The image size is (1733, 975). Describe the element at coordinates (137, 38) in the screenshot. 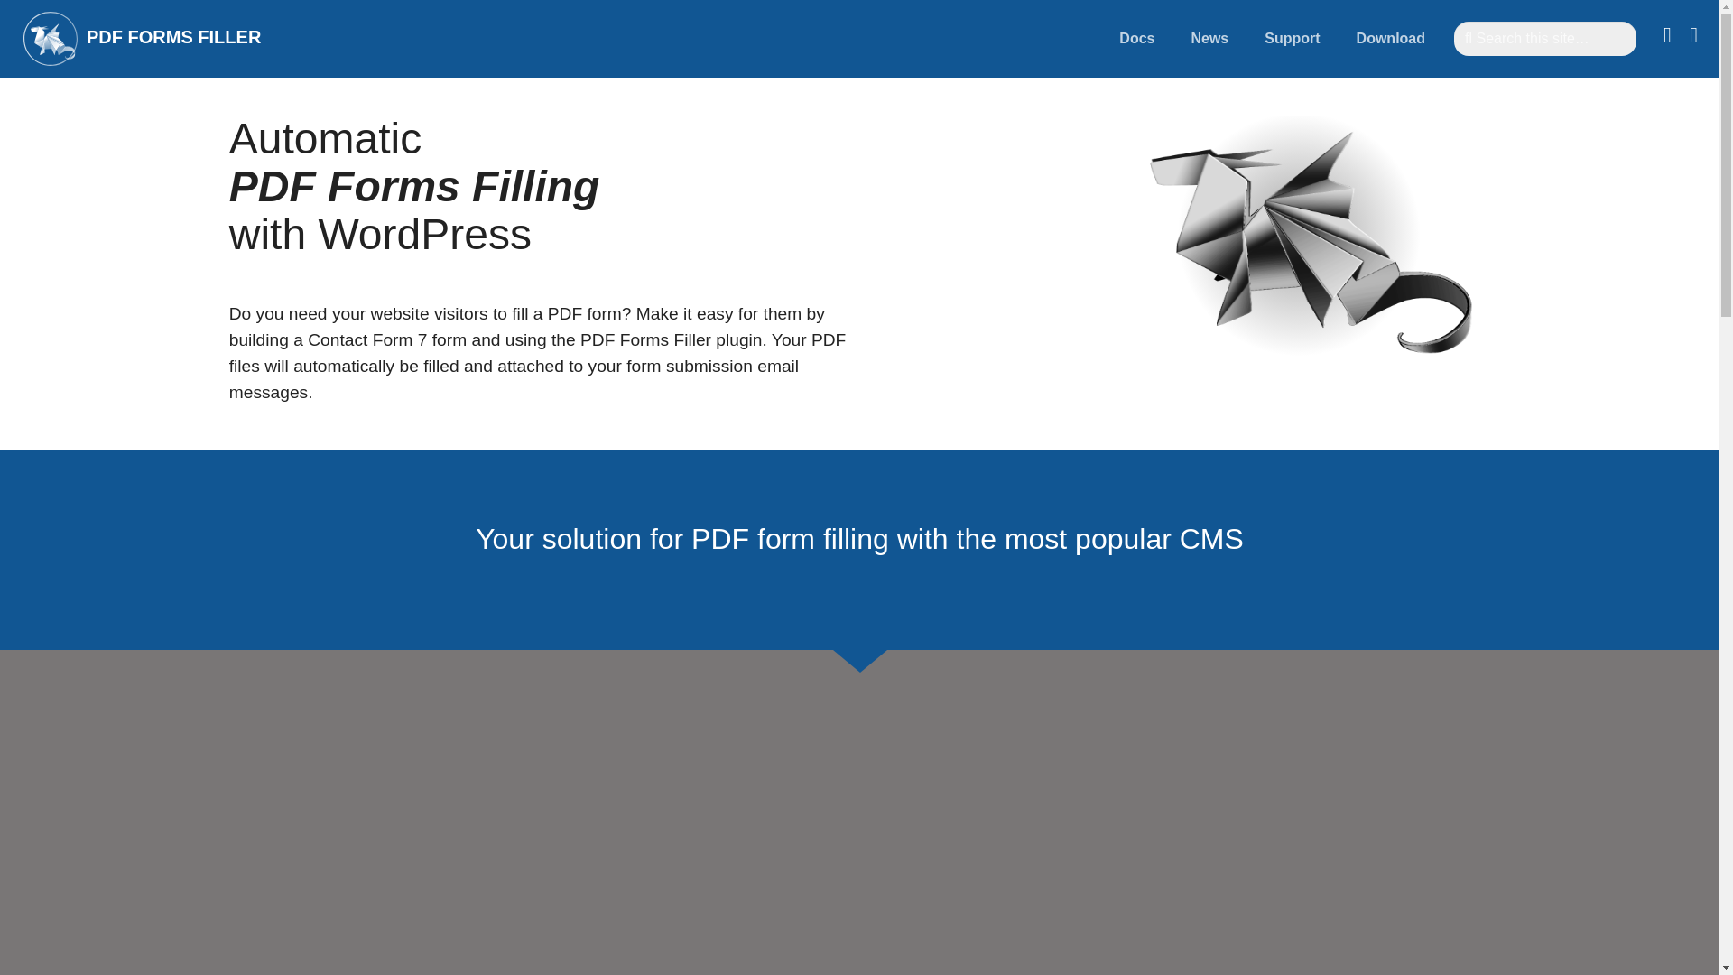

I see `Support` at that location.